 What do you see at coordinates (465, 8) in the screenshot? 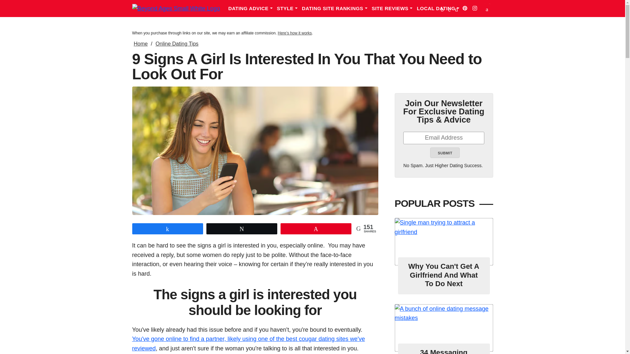
I see `Pinterest icon` at bounding box center [465, 8].